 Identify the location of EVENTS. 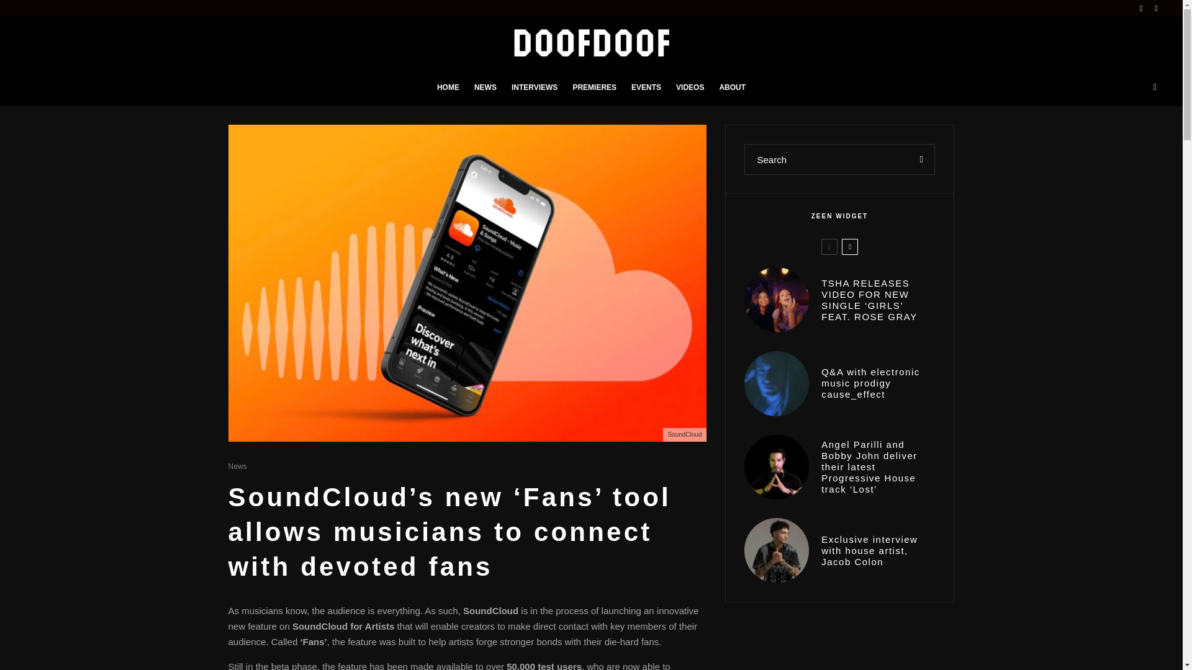
(646, 88).